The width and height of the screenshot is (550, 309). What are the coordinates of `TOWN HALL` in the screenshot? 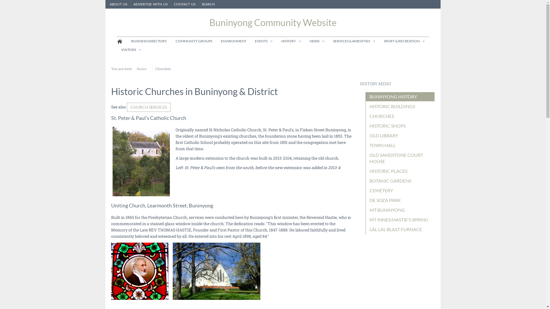 It's located at (400, 145).